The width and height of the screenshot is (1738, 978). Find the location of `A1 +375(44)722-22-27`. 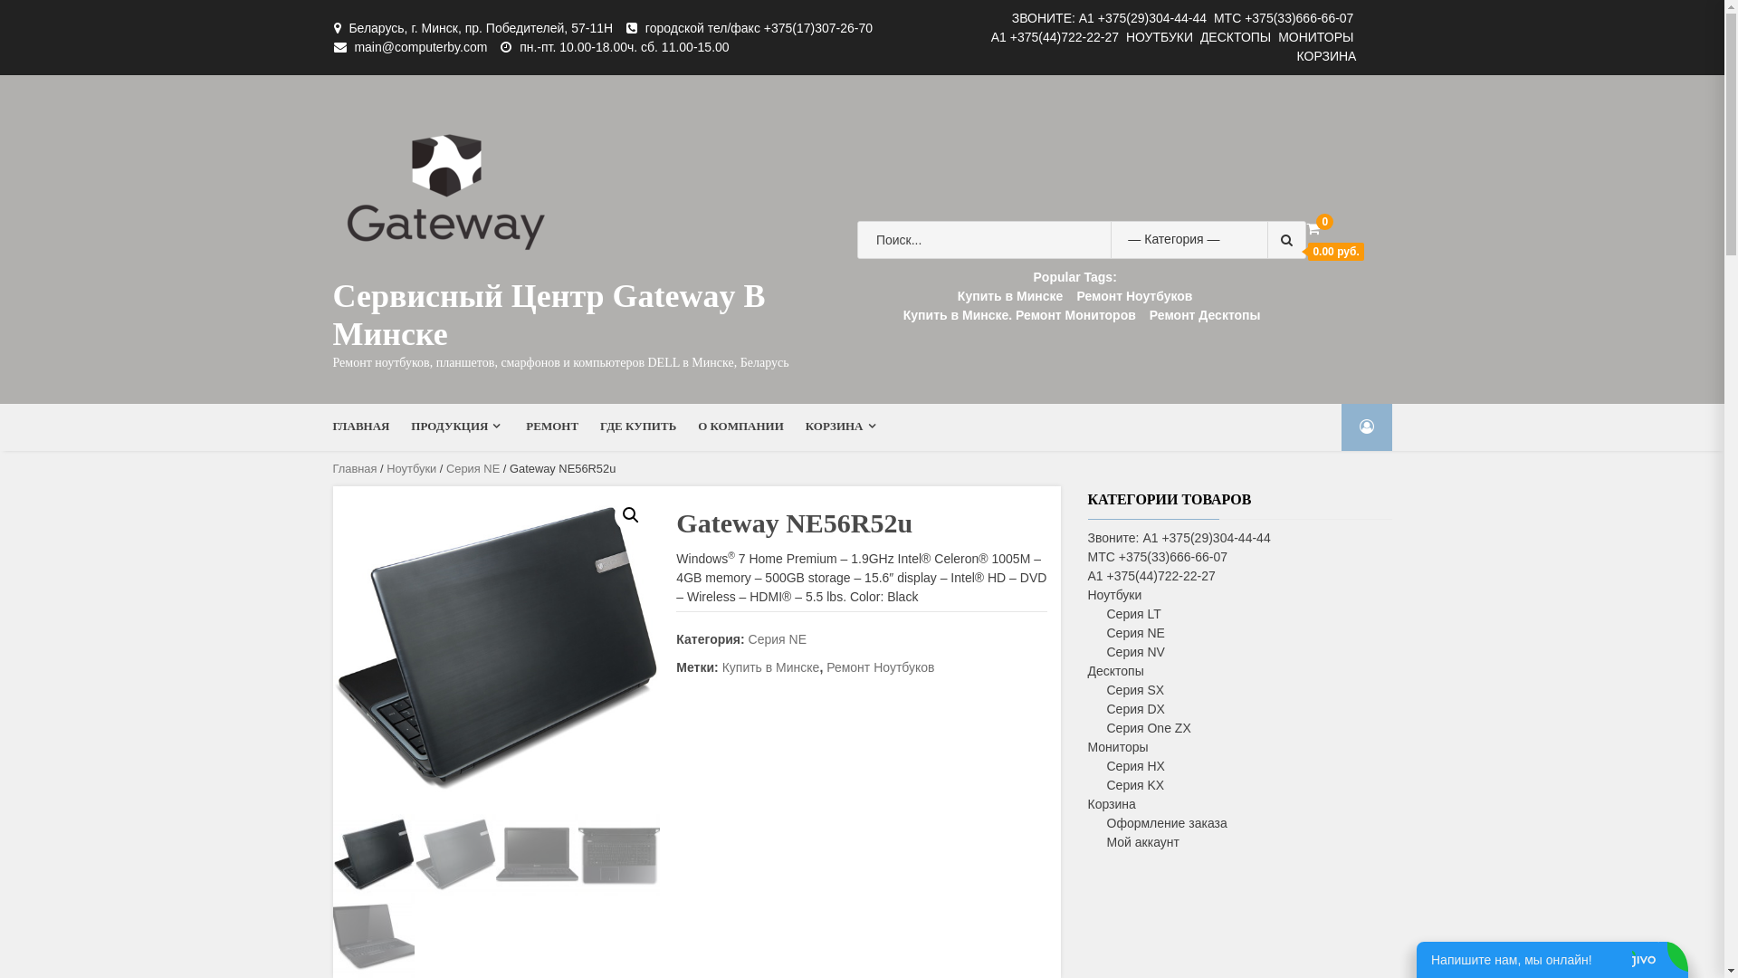

A1 +375(44)722-22-27 is located at coordinates (1151, 576).